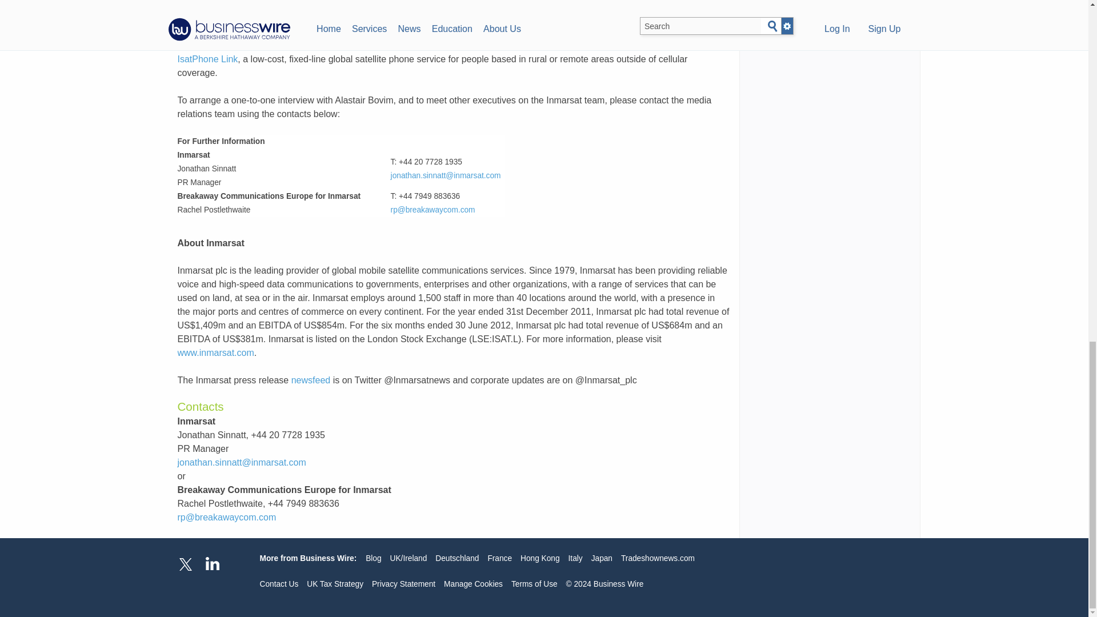  I want to click on IsatPhone Pro, so click(607, 17).